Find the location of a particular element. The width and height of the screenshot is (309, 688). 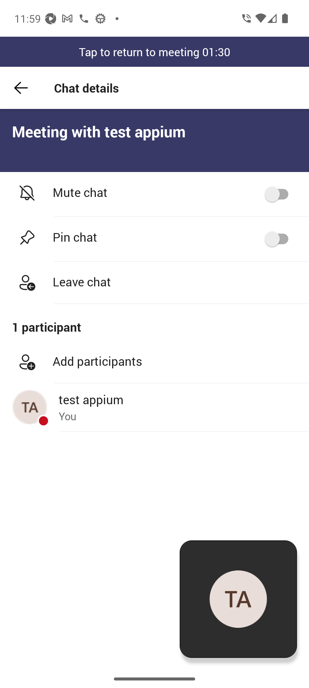

Back is located at coordinates (21, 88).